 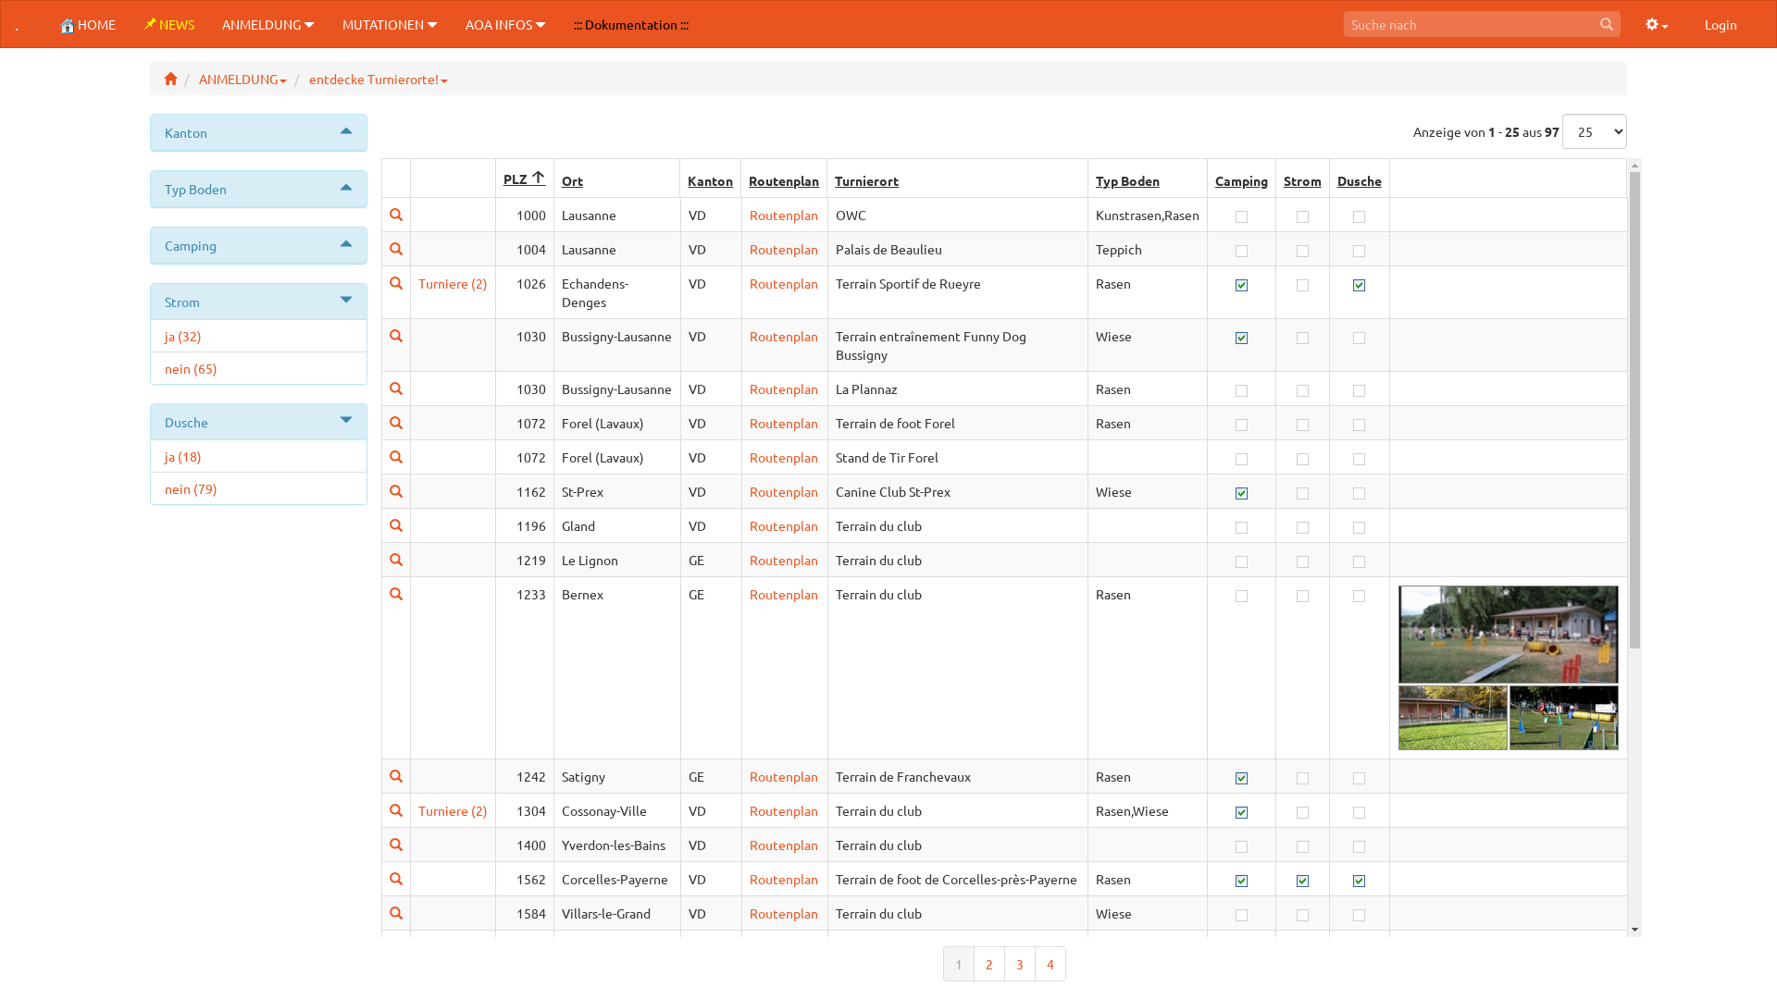 What do you see at coordinates (242, 79) in the screenshot?
I see `ANMELDUNG` at bounding box center [242, 79].